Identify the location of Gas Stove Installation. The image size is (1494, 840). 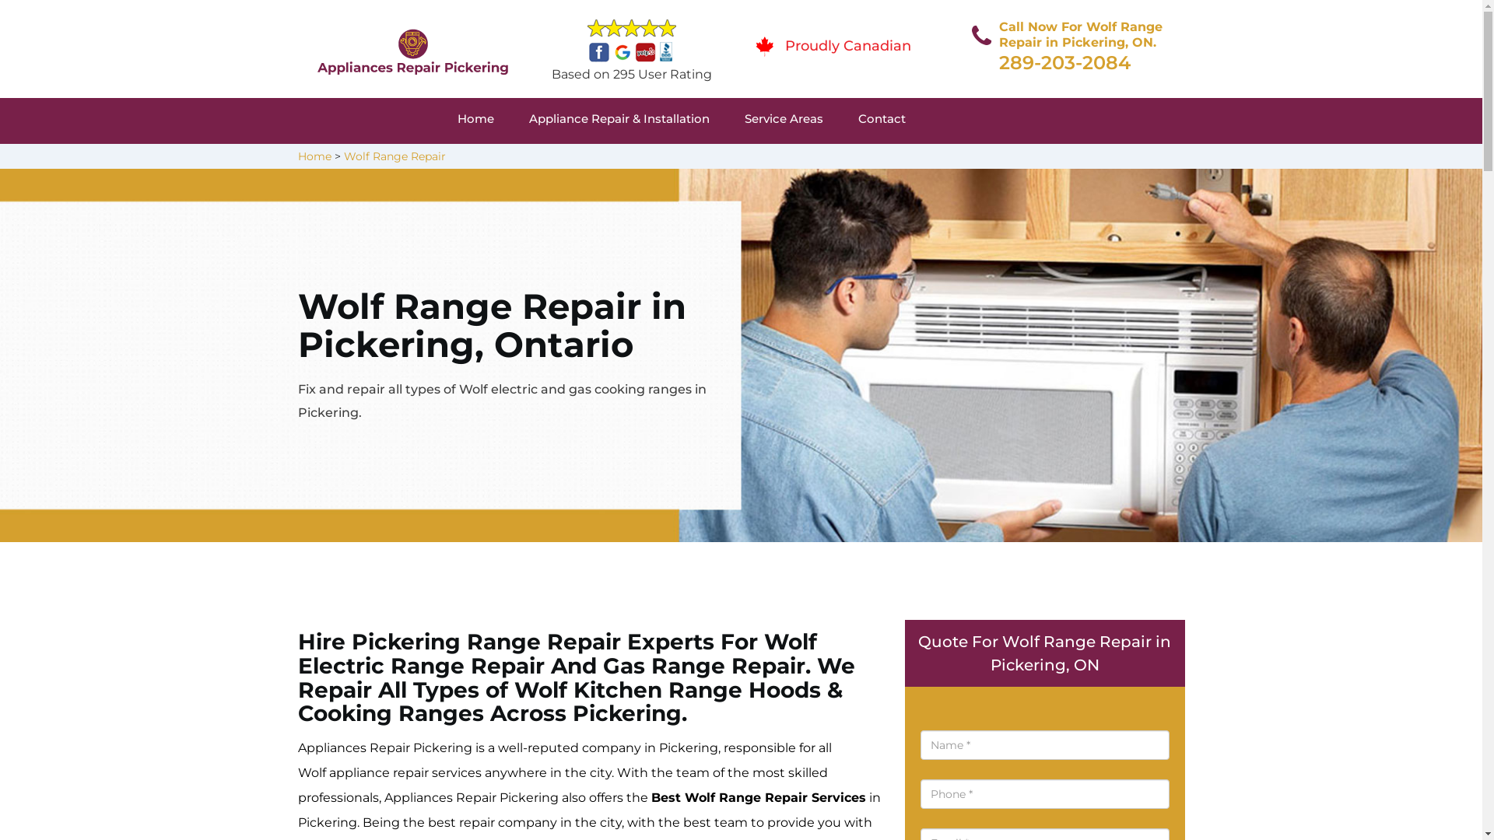
(839, 159).